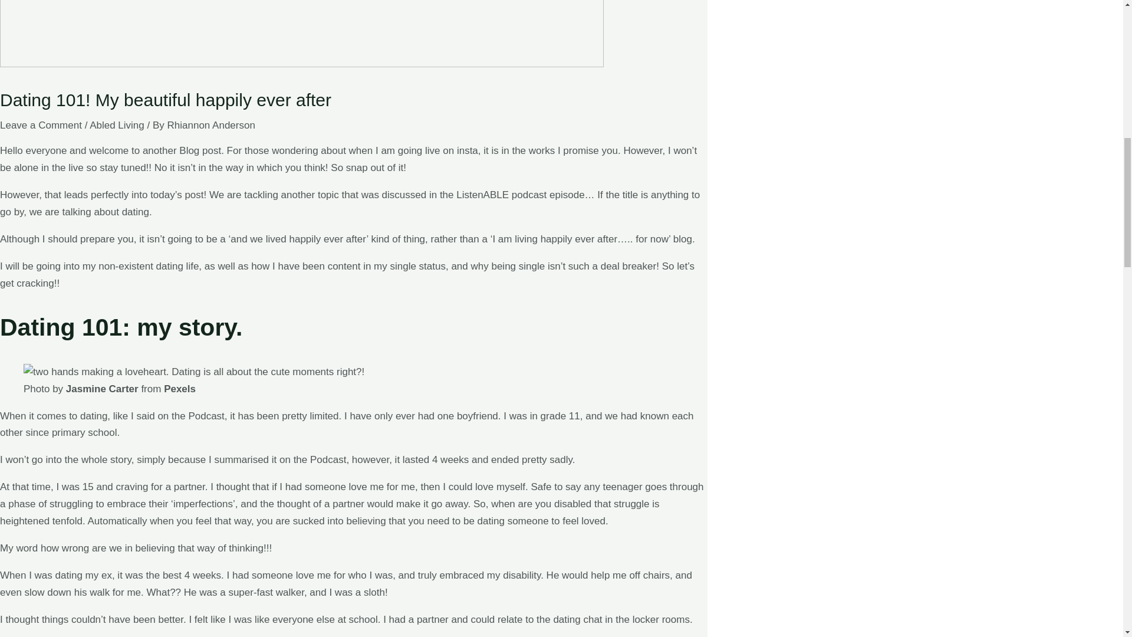 This screenshot has height=637, width=1132. What do you see at coordinates (41, 125) in the screenshot?
I see `Leave a Comment` at bounding box center [41, 125].